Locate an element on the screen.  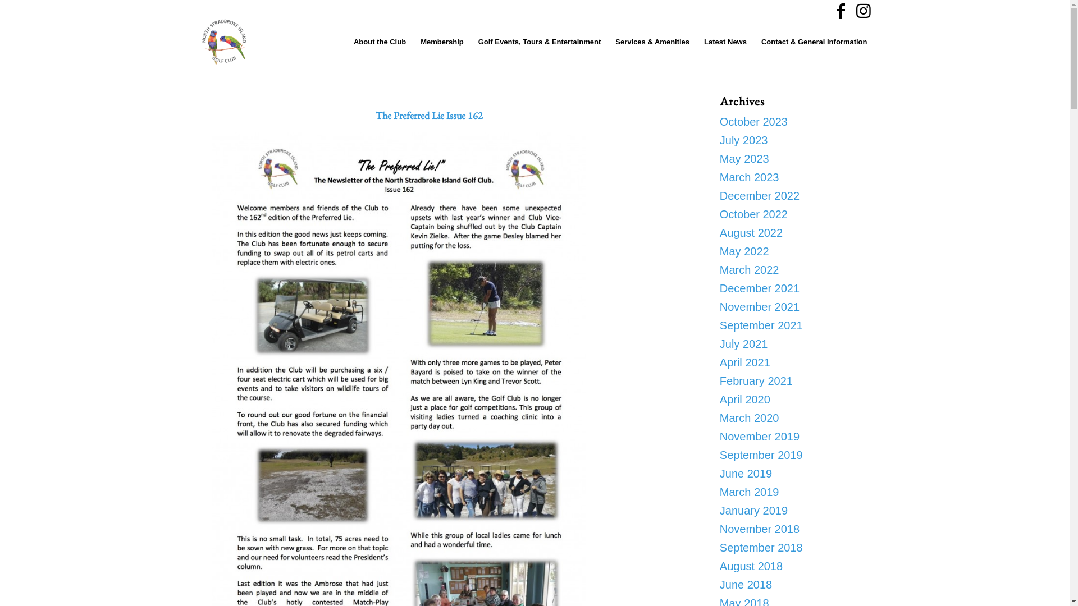
December 2021 is located at coordinates (760, 288).